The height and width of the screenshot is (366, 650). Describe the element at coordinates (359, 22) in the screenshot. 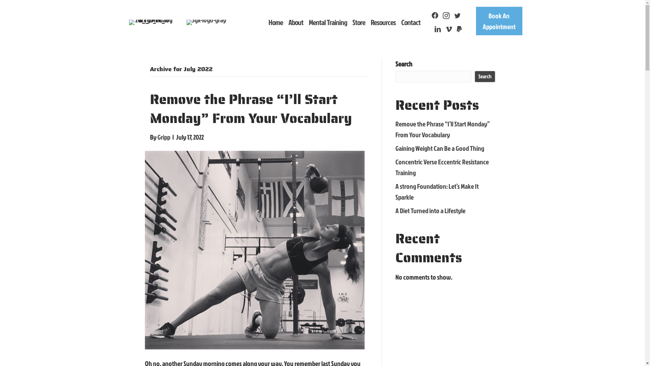

I see `Store` at that location.